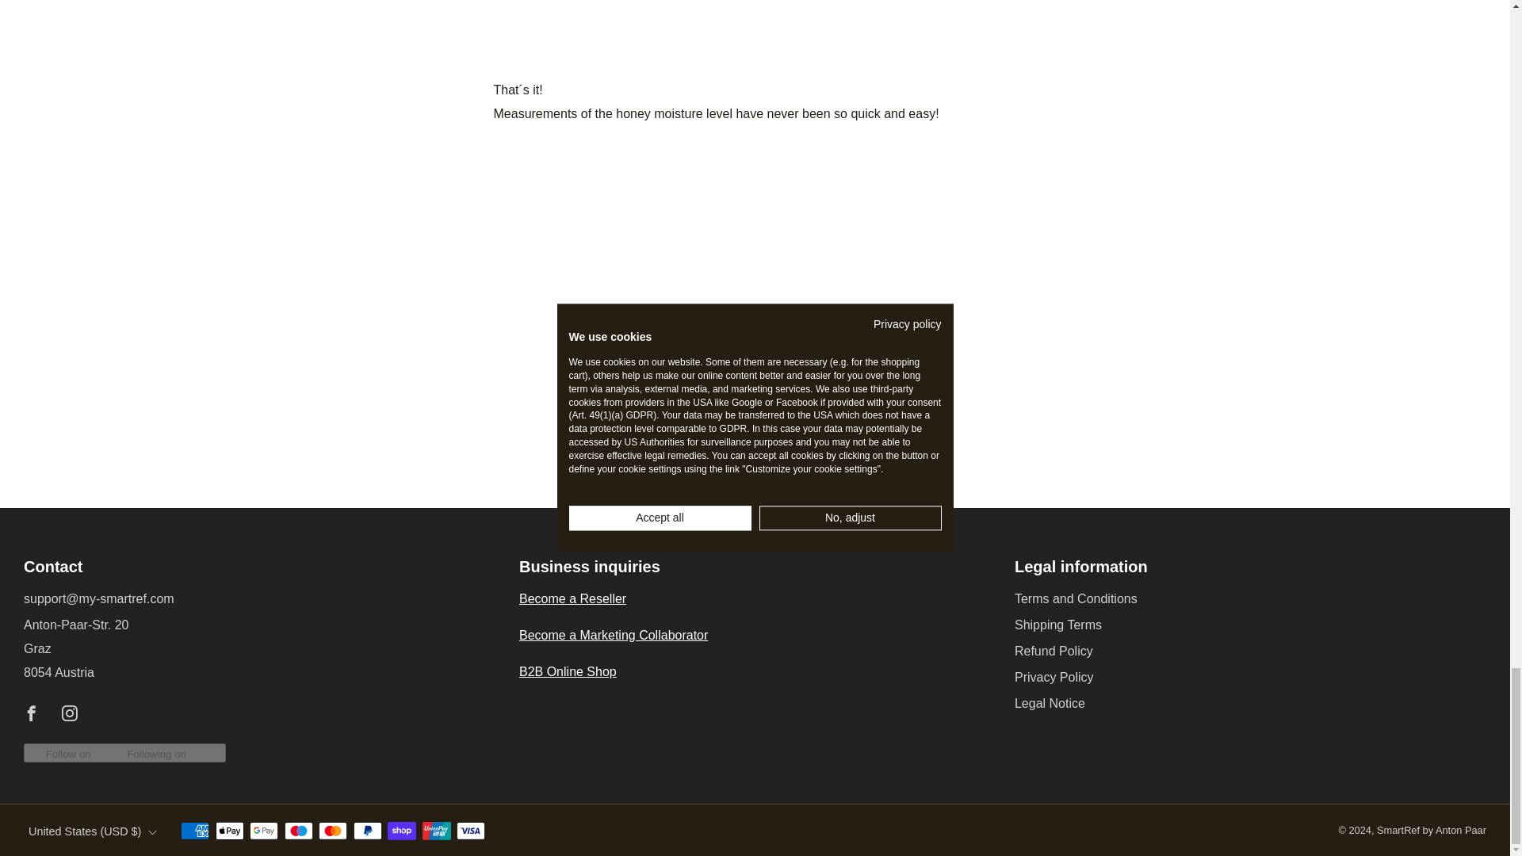 The width and height of the screenshot is (1522, 856). Describe the element at coordinates (436, 831) in the screenshot. I see `Union Pay` at that location.